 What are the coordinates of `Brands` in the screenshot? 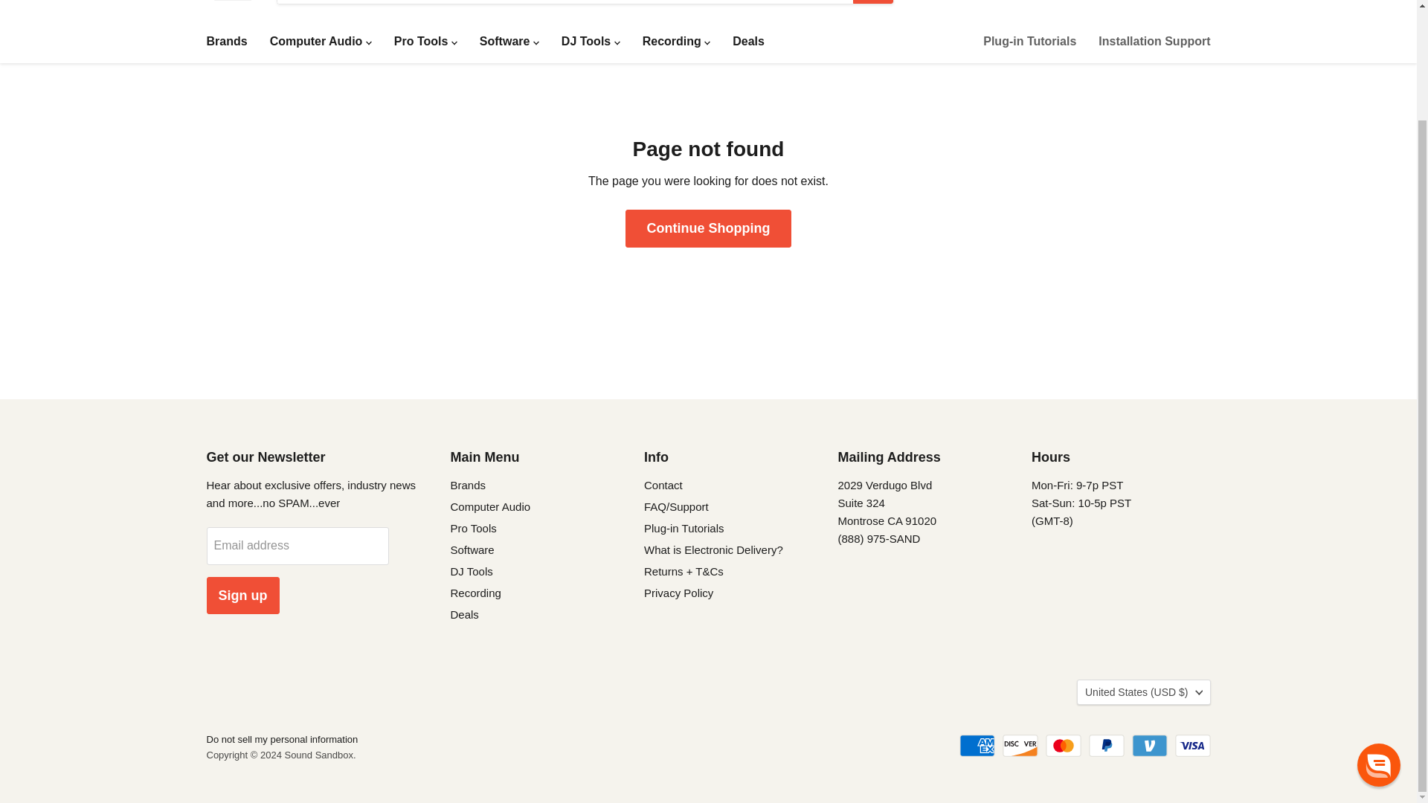 It's located at (226, 40).